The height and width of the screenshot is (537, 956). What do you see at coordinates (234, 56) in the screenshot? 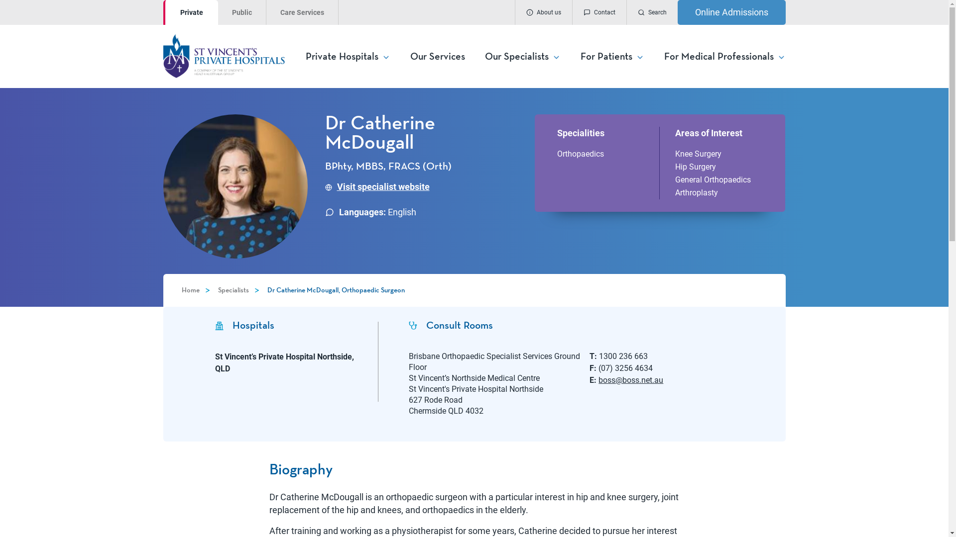
I see `St Vincents Private Hospitals` at bounding box center [234, 56].